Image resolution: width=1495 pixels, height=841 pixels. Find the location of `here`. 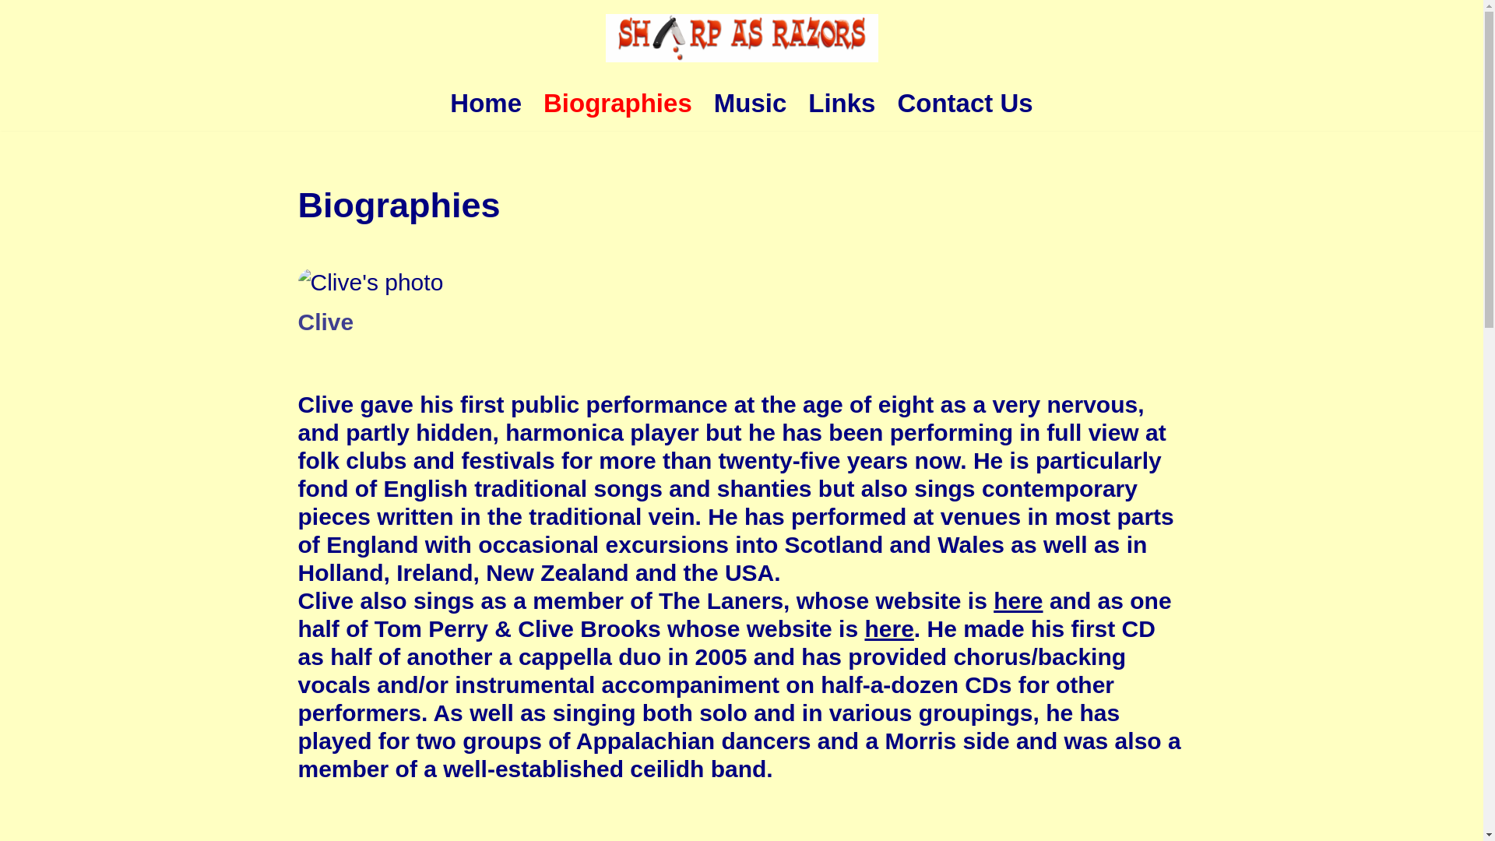

here is located at coordinates (888, 628).